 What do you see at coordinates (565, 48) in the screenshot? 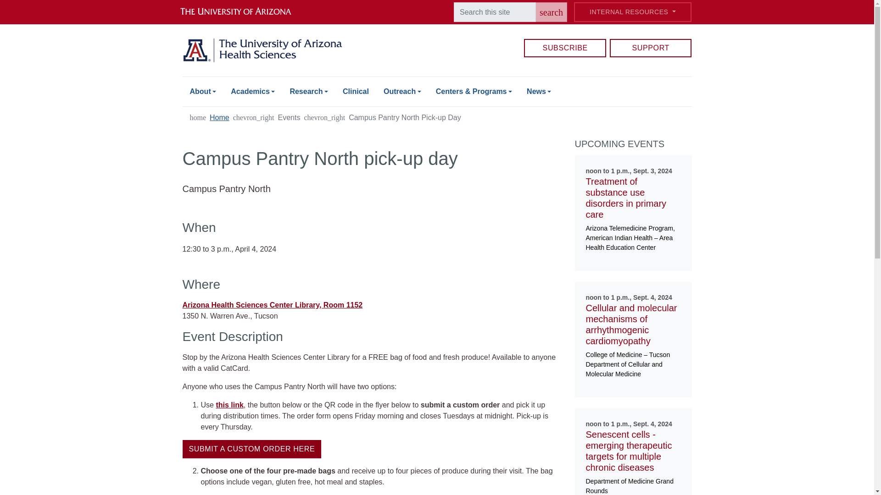
I see `SUBSCRIBE` at bounding box center [565, 48].